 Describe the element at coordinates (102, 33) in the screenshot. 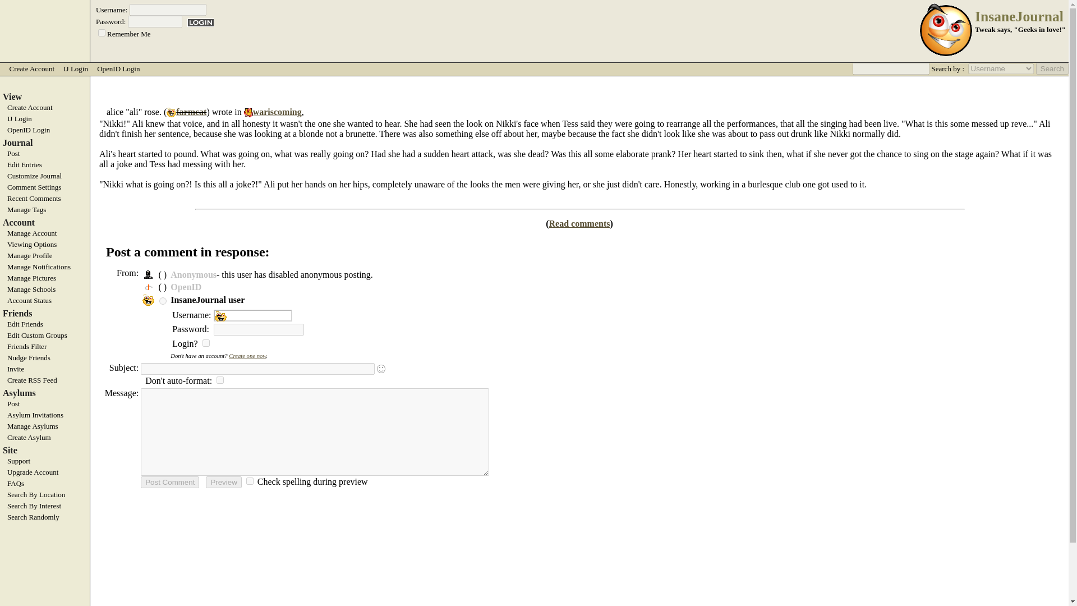

I see `1` at that location.